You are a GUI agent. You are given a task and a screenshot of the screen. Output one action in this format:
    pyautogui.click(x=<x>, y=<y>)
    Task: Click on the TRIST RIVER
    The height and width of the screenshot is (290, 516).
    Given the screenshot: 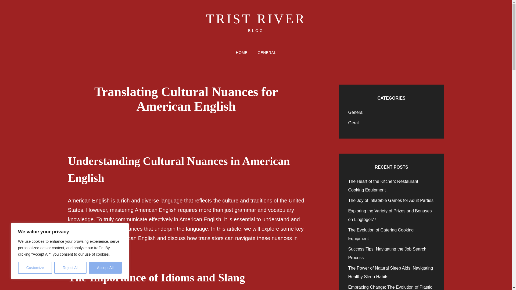 What is the action you would take?
    pyautogui.click(x=256, y=19)
    